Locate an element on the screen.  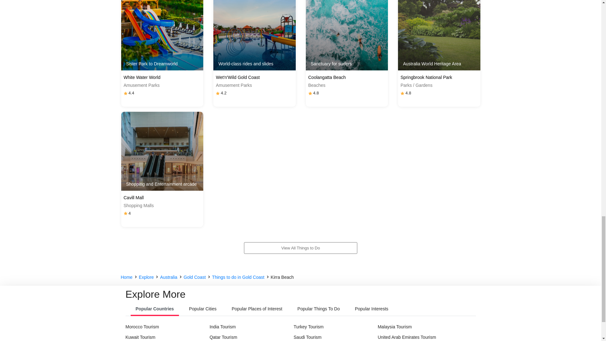
Shopping and Entertainment arcade is located at coordinates (162, 151).